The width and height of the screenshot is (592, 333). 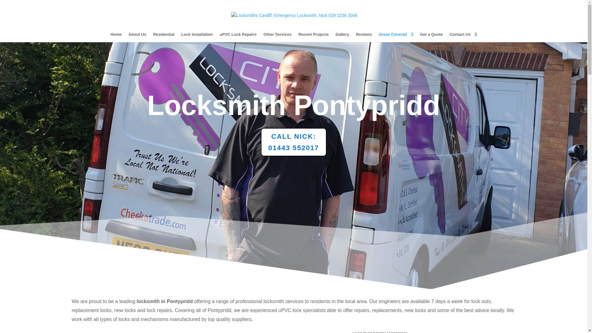 What do you see at coordinates (116, 37) in the screenshot?
I see `Home` at bounding box center [116, 37].